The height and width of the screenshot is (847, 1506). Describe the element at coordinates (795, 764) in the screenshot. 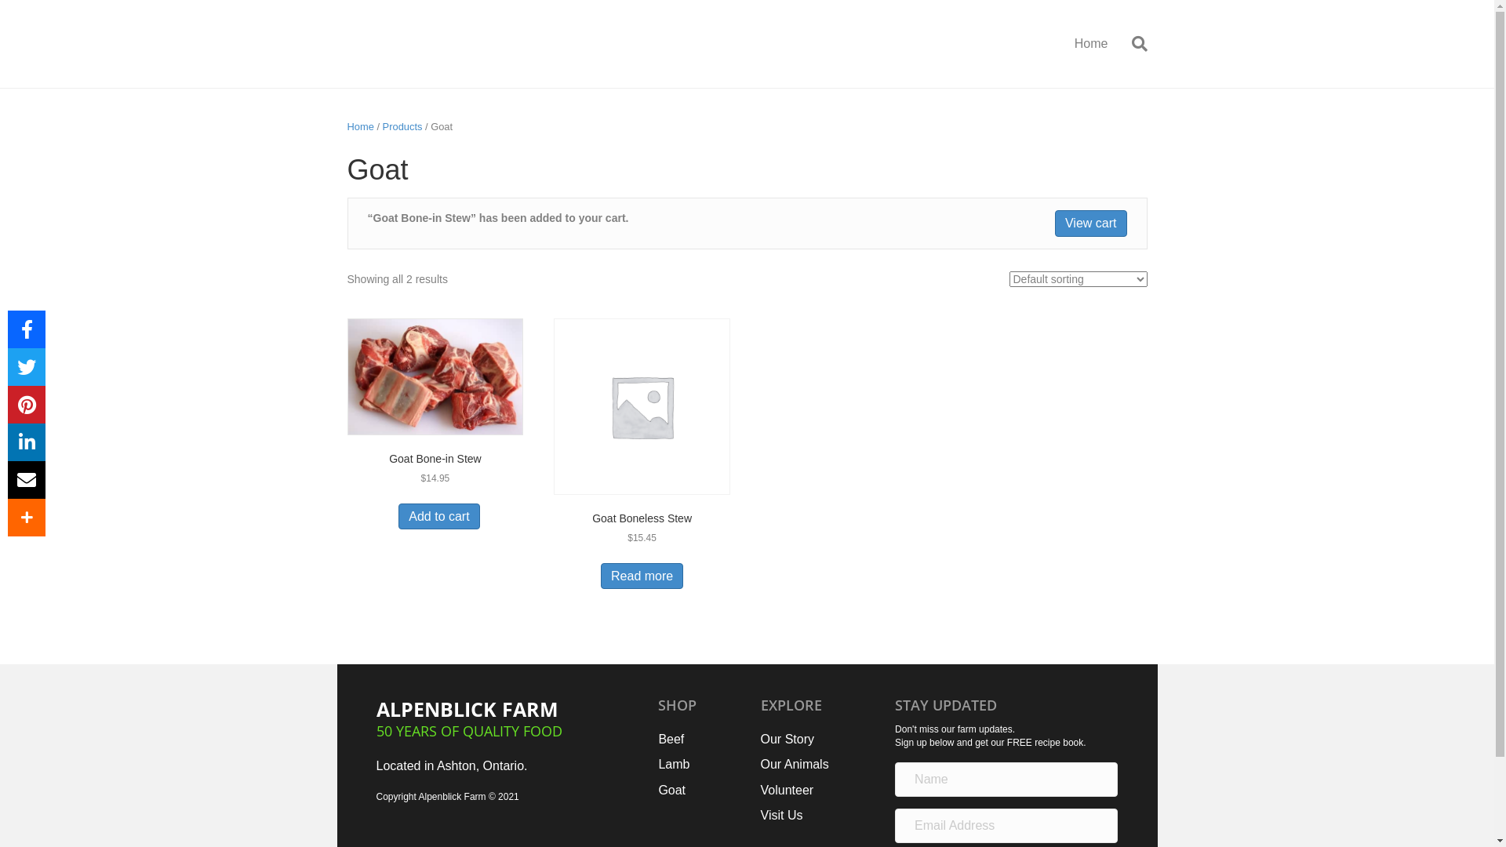

I see `Our Animals` at that location.